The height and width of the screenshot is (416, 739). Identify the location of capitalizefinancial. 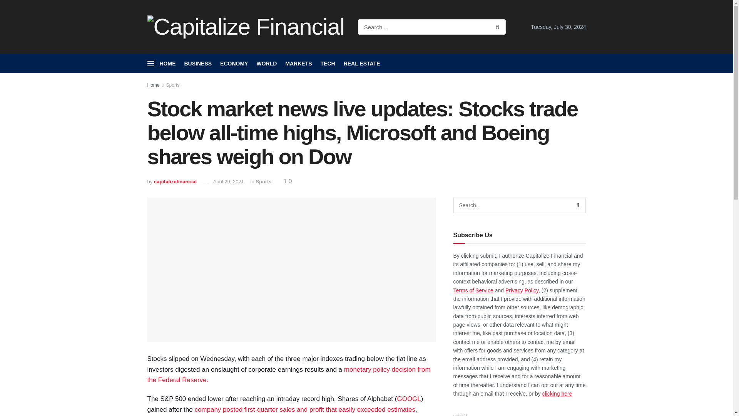
(175, 182).